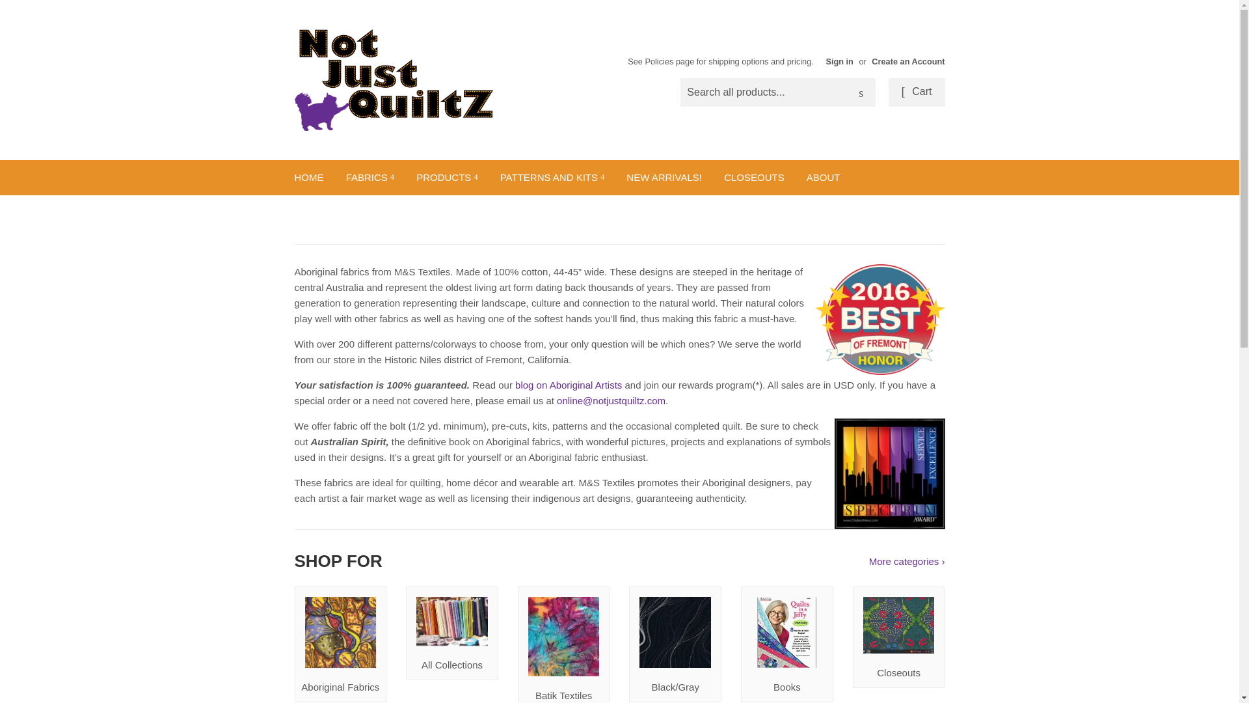 The height and width of the screenshot is (703, 1249). Describe the element at coordinates (369, 178) in the screenshot. I see `FABRICS` at that location.